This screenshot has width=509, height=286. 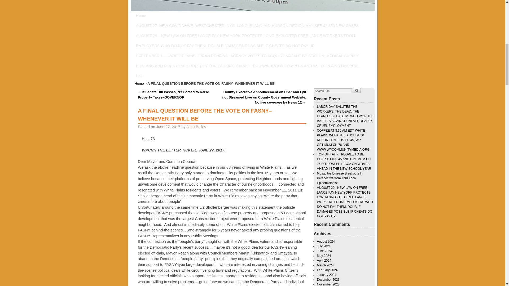 I want to click on Home, so click(x=139, y=83).